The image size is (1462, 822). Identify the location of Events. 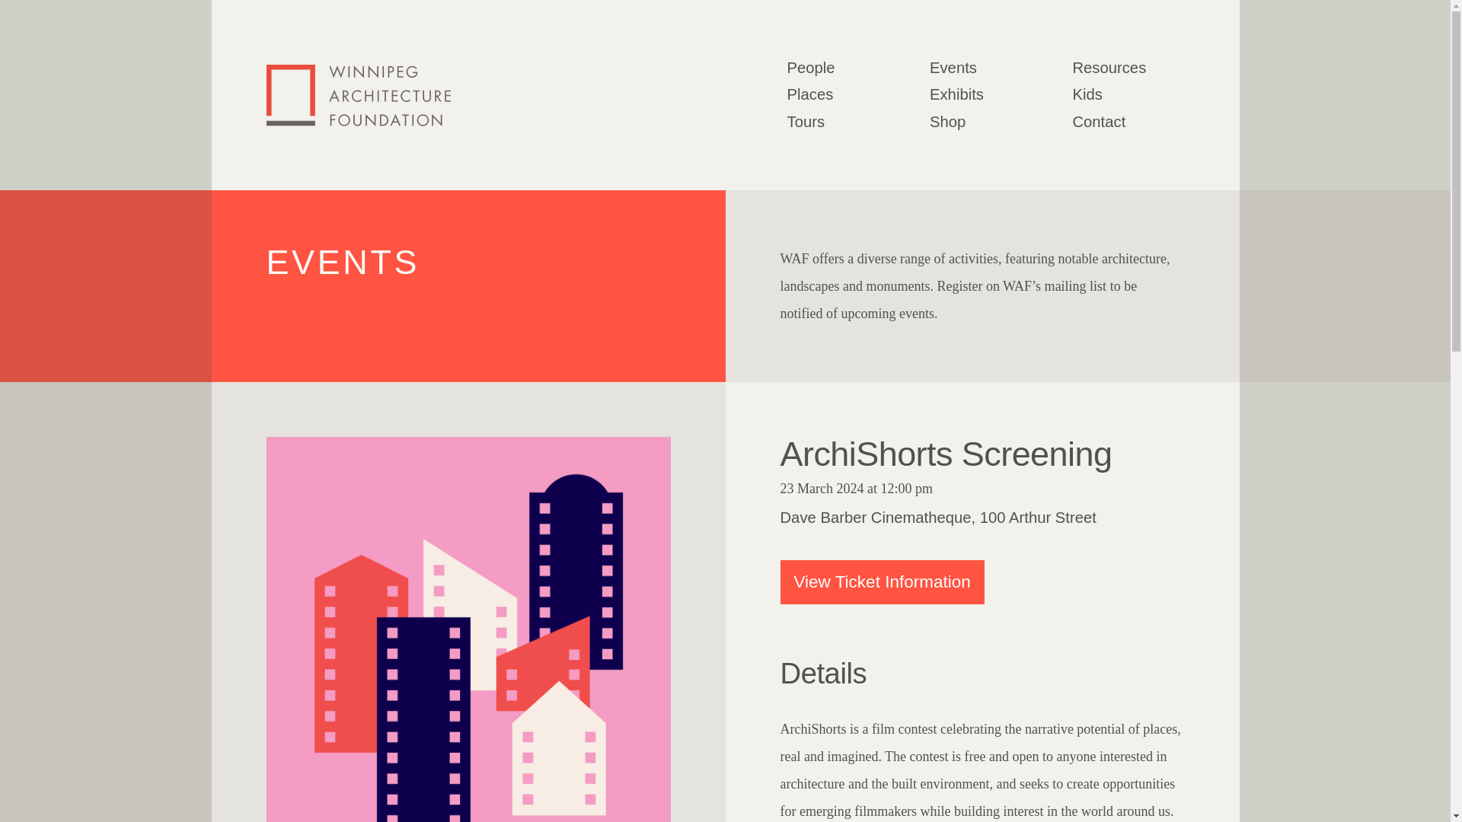
(953, 67).